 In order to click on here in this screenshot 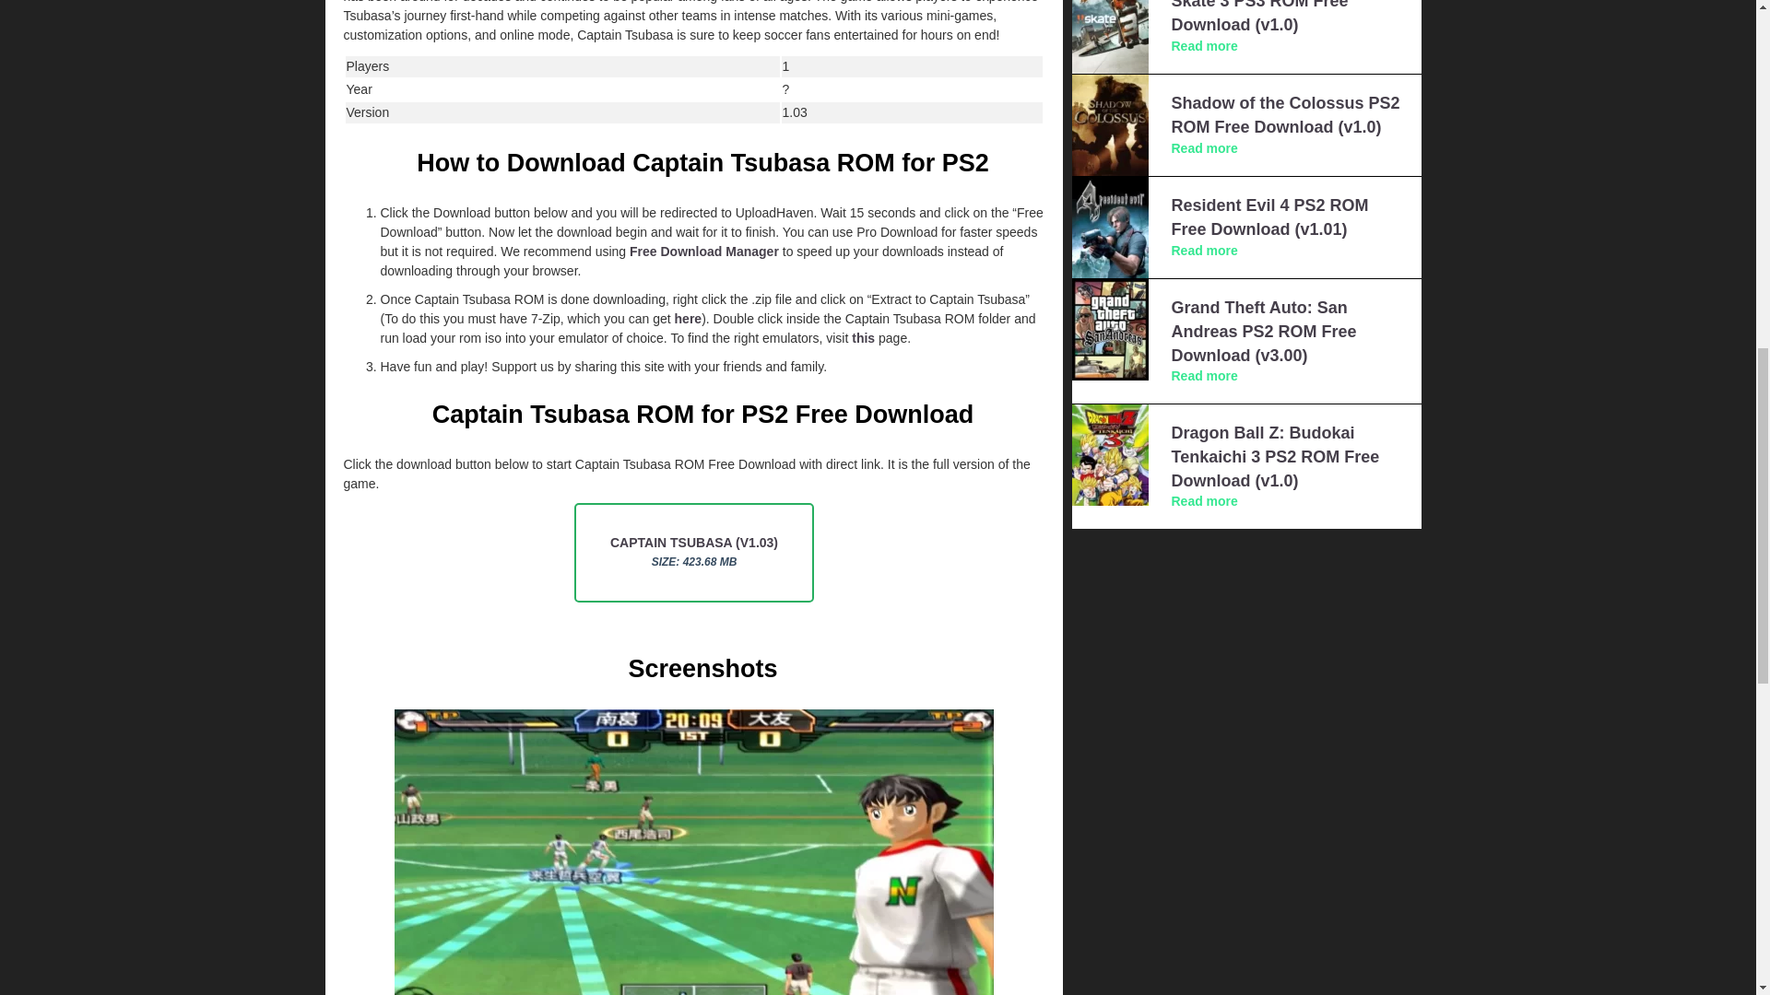, I will do `click(688, 319)`.